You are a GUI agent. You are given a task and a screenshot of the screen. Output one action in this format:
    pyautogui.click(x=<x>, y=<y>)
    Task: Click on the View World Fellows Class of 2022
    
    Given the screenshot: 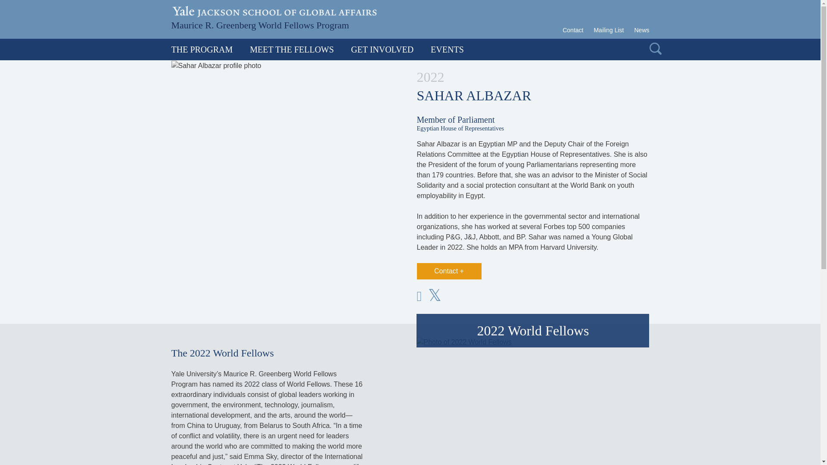 What is the action you would take?
    pyautogui.click(x=463, y=342)
    